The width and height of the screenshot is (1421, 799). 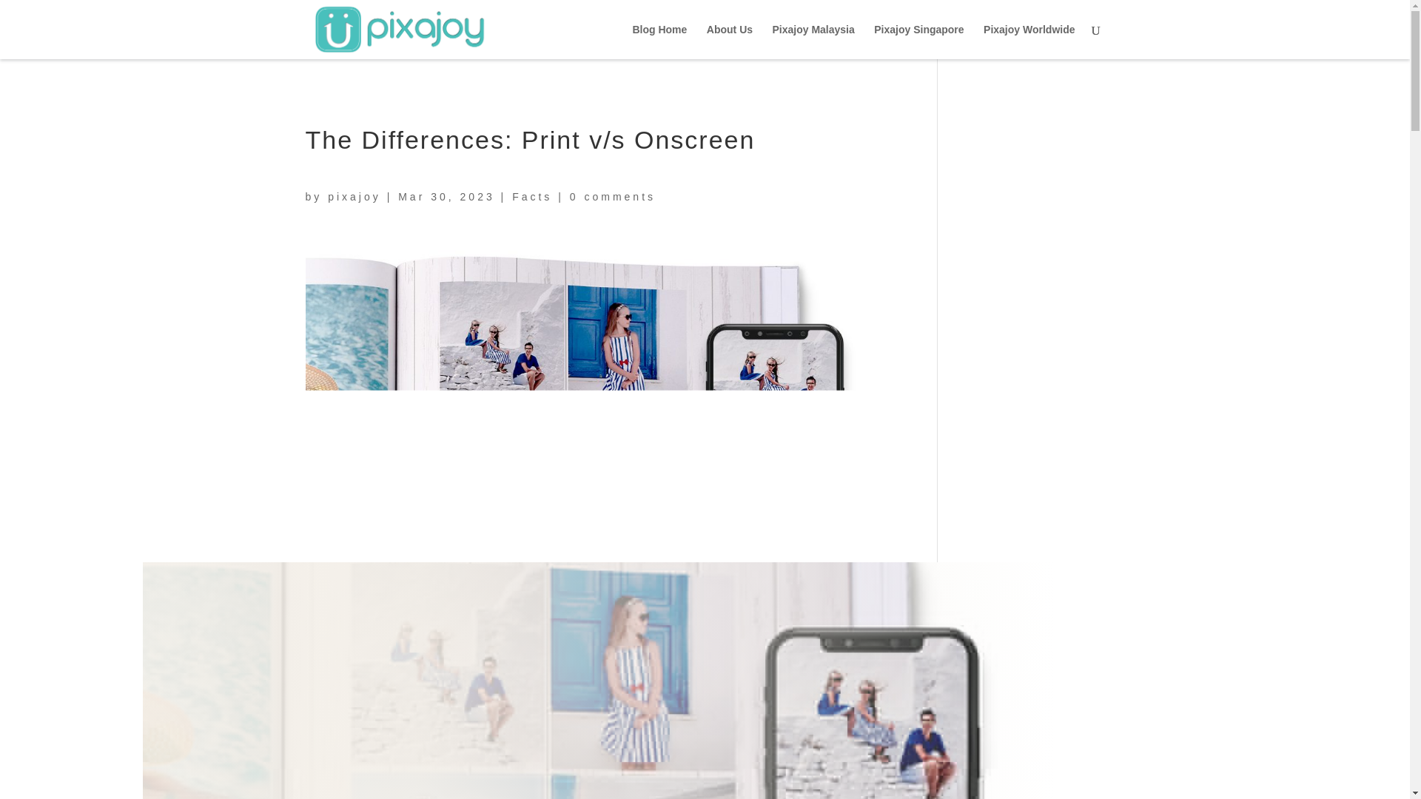 What do you see at coordinates (354, 197) in the screenshot?
I see `Posts by pixajoy` at bounding box center [354, 197].